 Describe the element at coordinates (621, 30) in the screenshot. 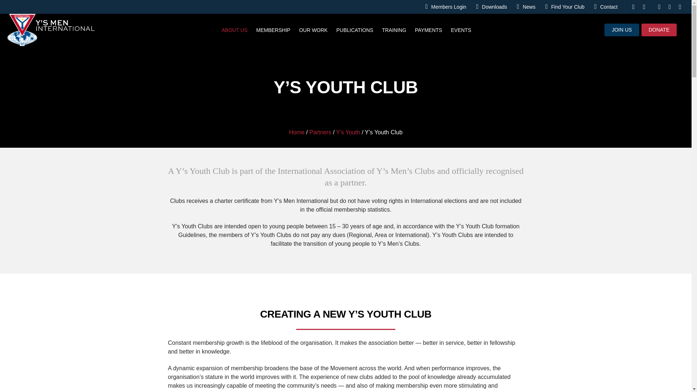

I see `JOIN US` at that location.